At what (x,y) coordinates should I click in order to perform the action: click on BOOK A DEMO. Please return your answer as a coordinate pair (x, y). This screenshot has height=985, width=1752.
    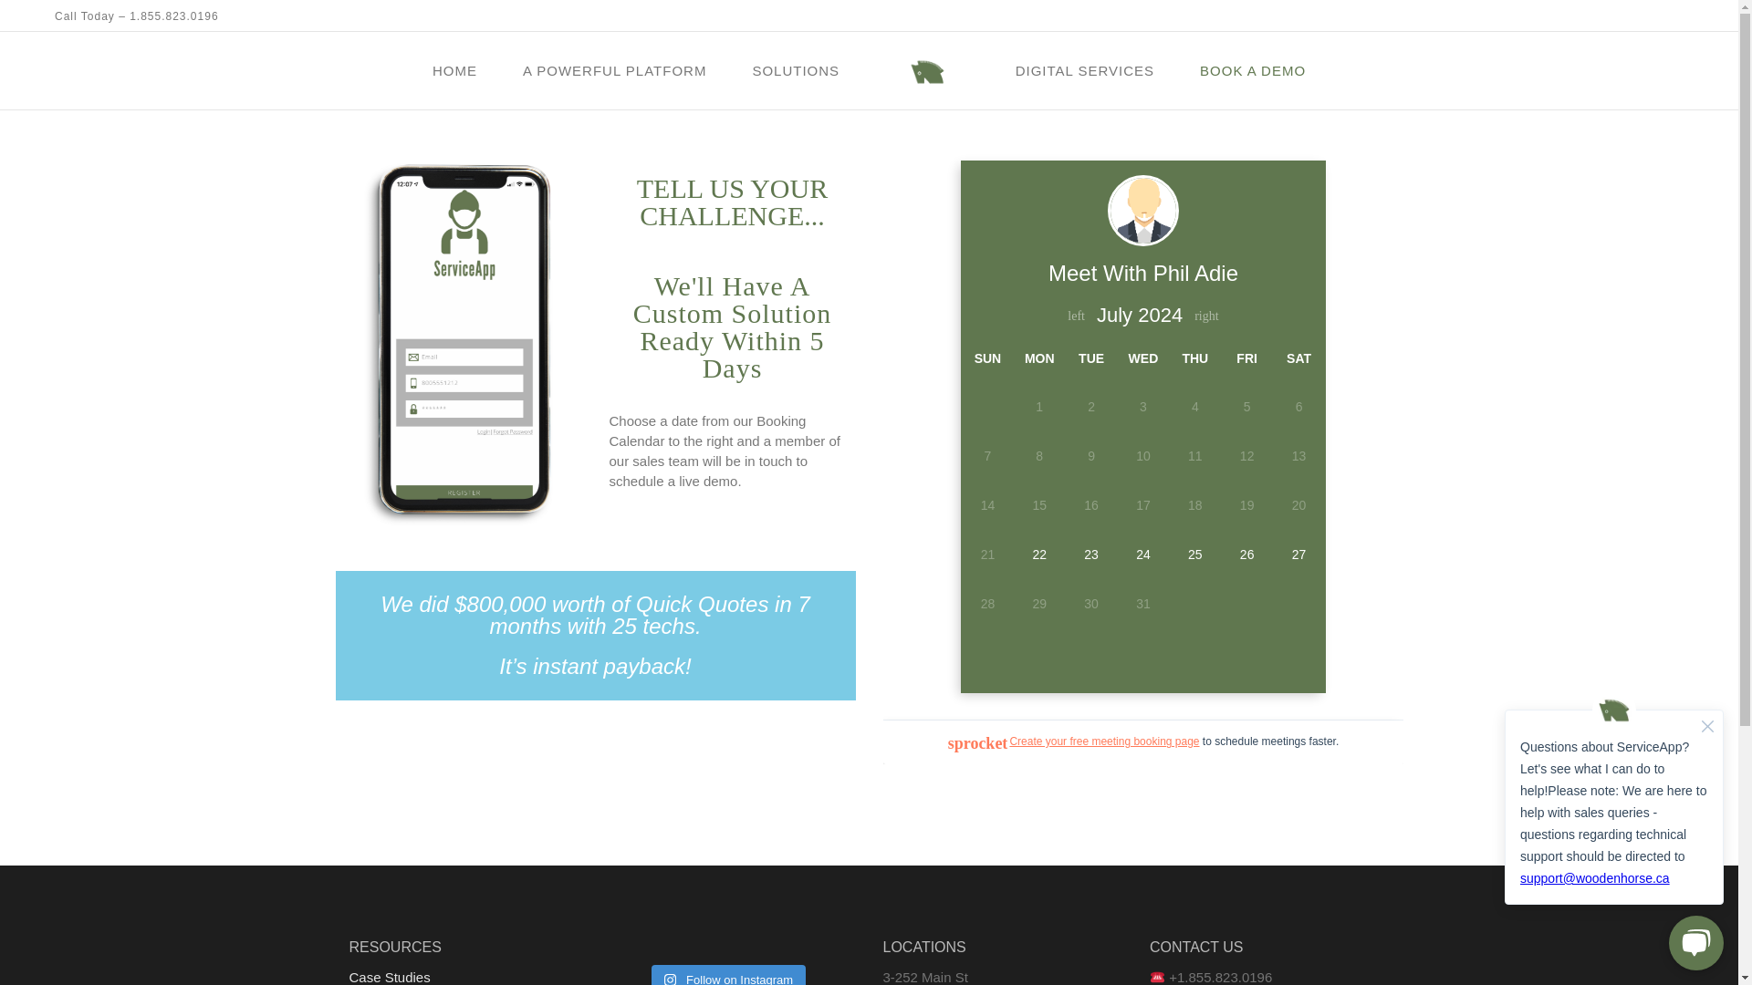
    Looking at the image, I should click on (1252, 69).